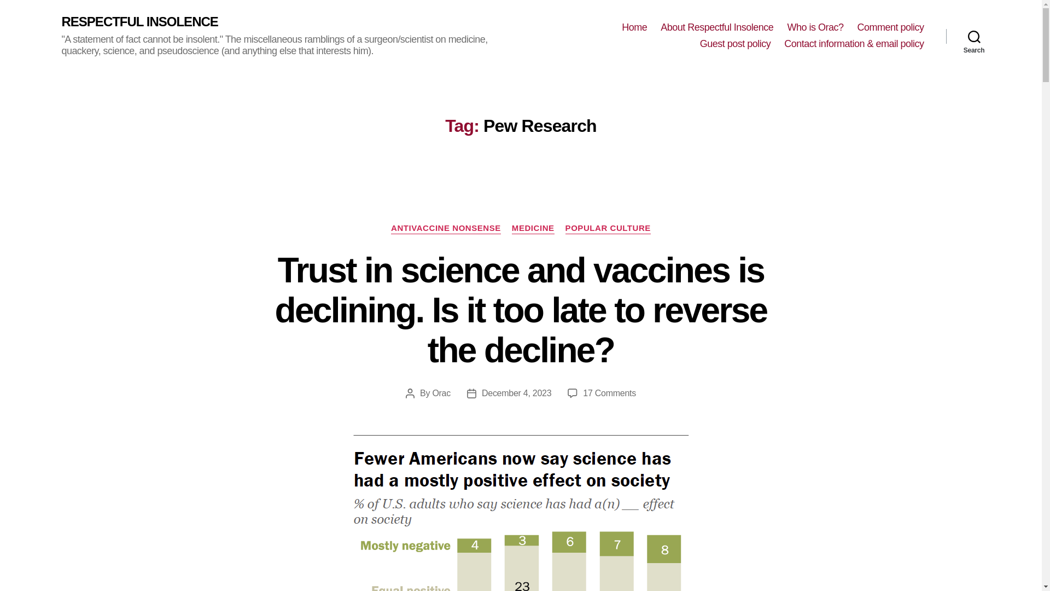 Image resolution: width=1050 pixels, height=591 pixels. I want to click on POPULAR CULTURE, so click(608, 229).